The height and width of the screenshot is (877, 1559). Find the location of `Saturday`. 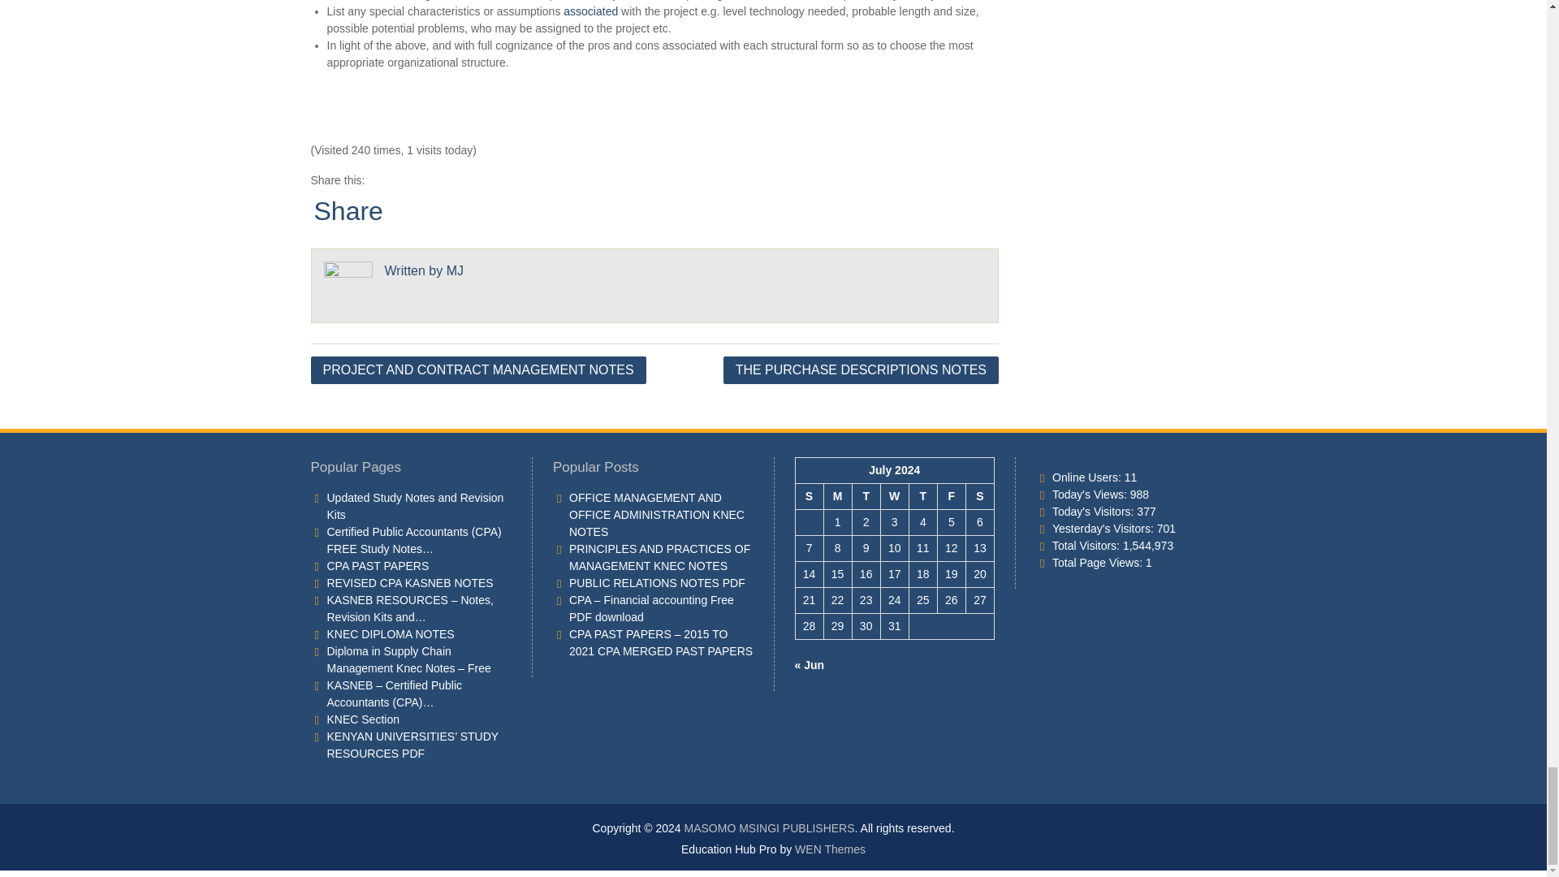

Saturday is located at coordinates (979, 496).